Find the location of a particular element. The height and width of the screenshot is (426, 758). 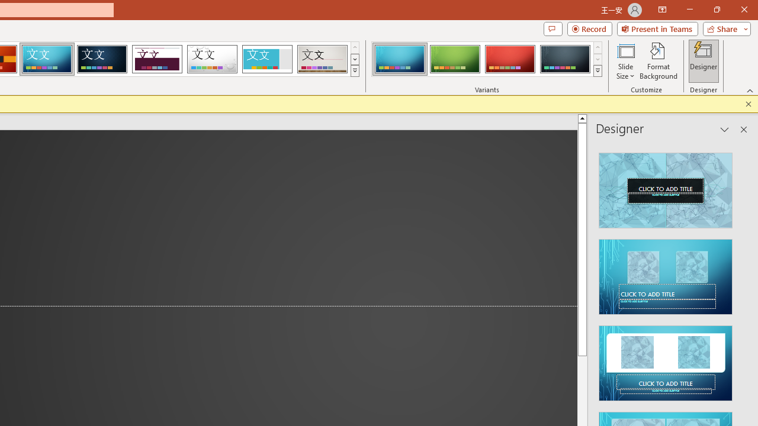

Slide Size is located at coordinates (625, 60).